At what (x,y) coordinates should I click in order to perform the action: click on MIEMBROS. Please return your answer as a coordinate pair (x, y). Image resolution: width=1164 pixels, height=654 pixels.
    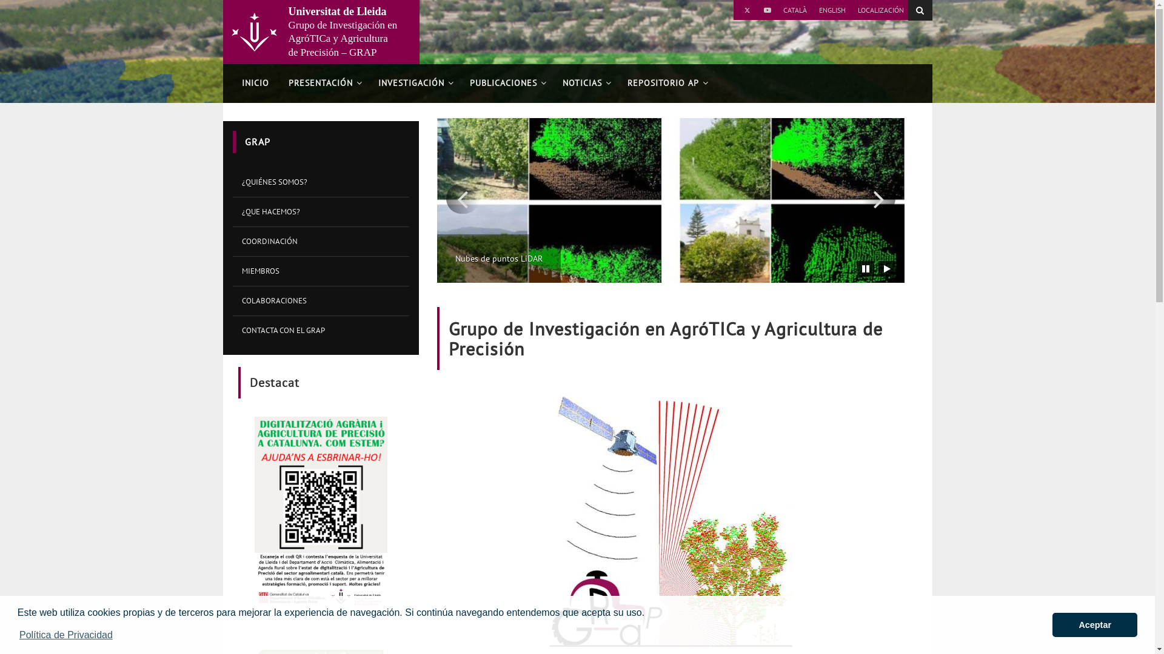
    Looking at the image, I should click on (321, 271).